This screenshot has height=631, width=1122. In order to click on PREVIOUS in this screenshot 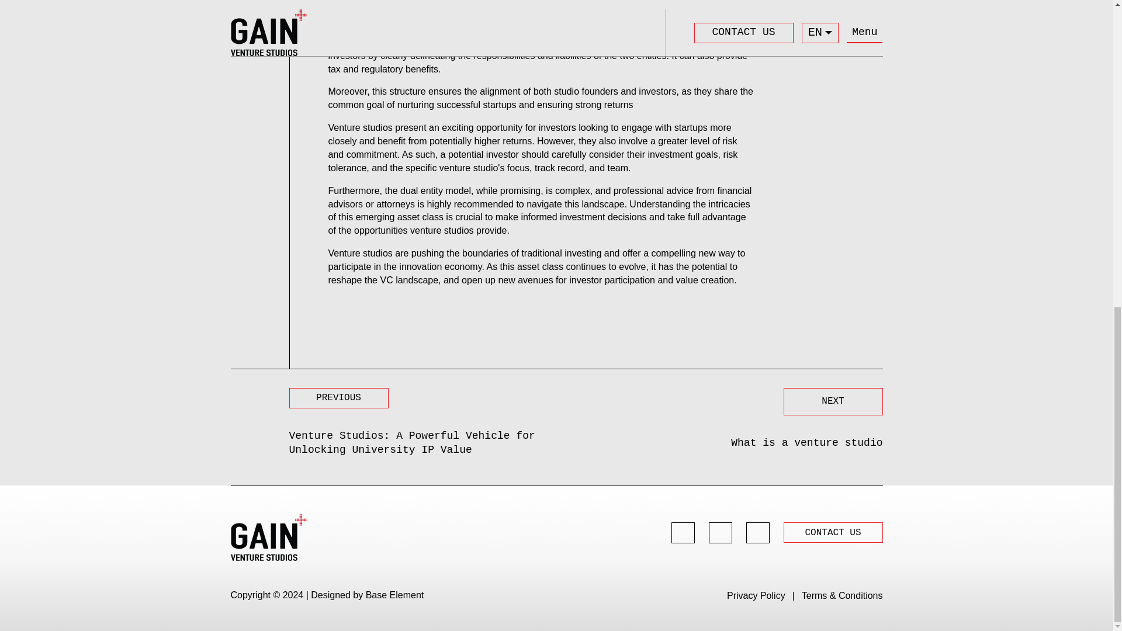, I will do `click(339, 397)`.